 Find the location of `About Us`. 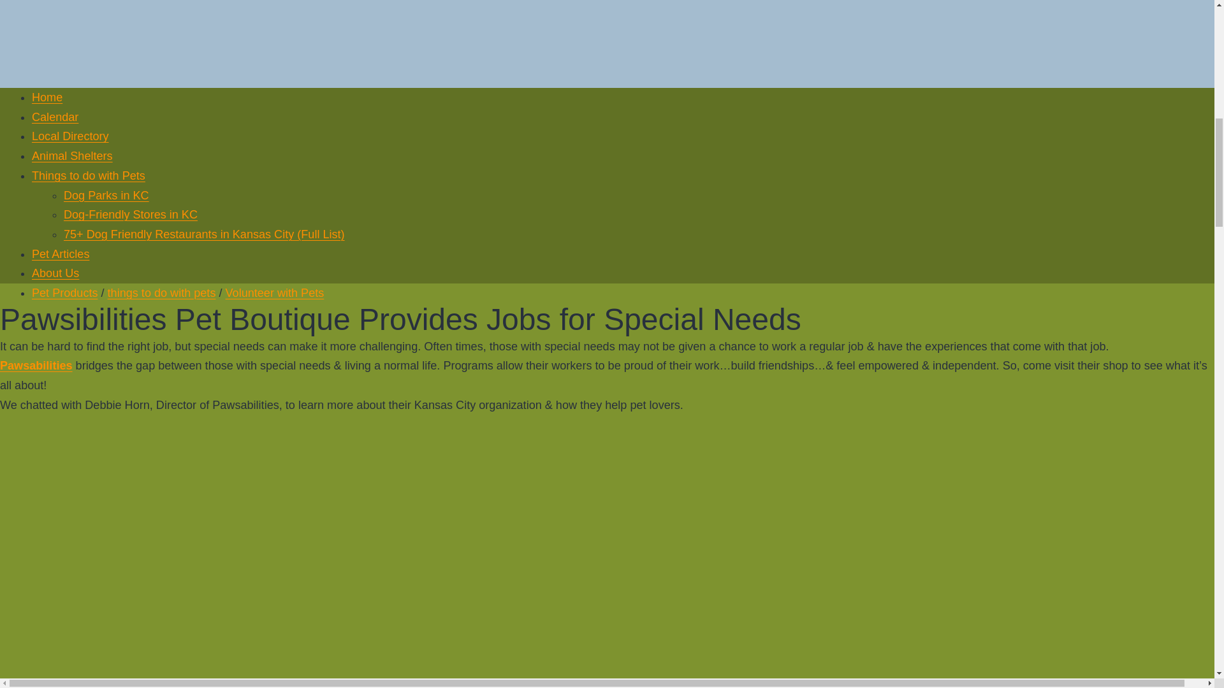

About Us is located at coordinates (55, 273).